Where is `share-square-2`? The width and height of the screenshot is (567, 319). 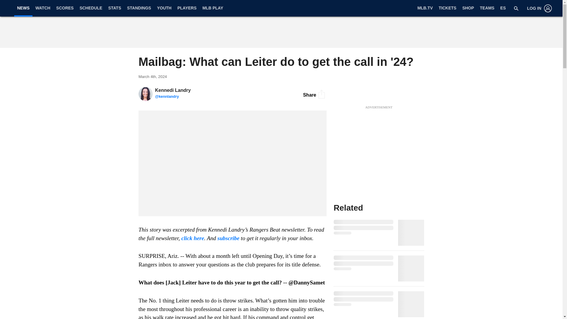 share-square-2 is located at coordinates (321, 94).